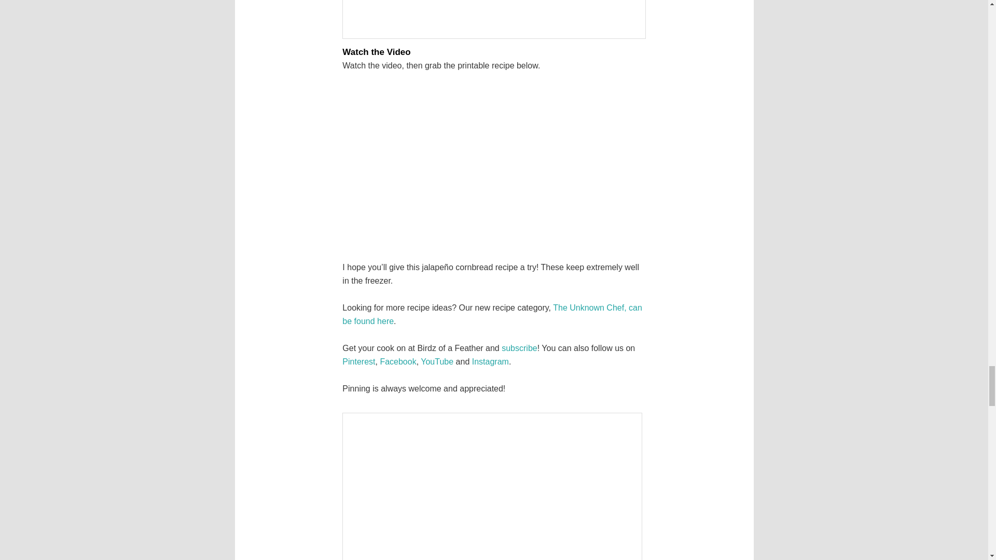  What do you see at coordinates (519, 348) in the screenshot?
I see `subscribe` at bounding box center [519, 348].